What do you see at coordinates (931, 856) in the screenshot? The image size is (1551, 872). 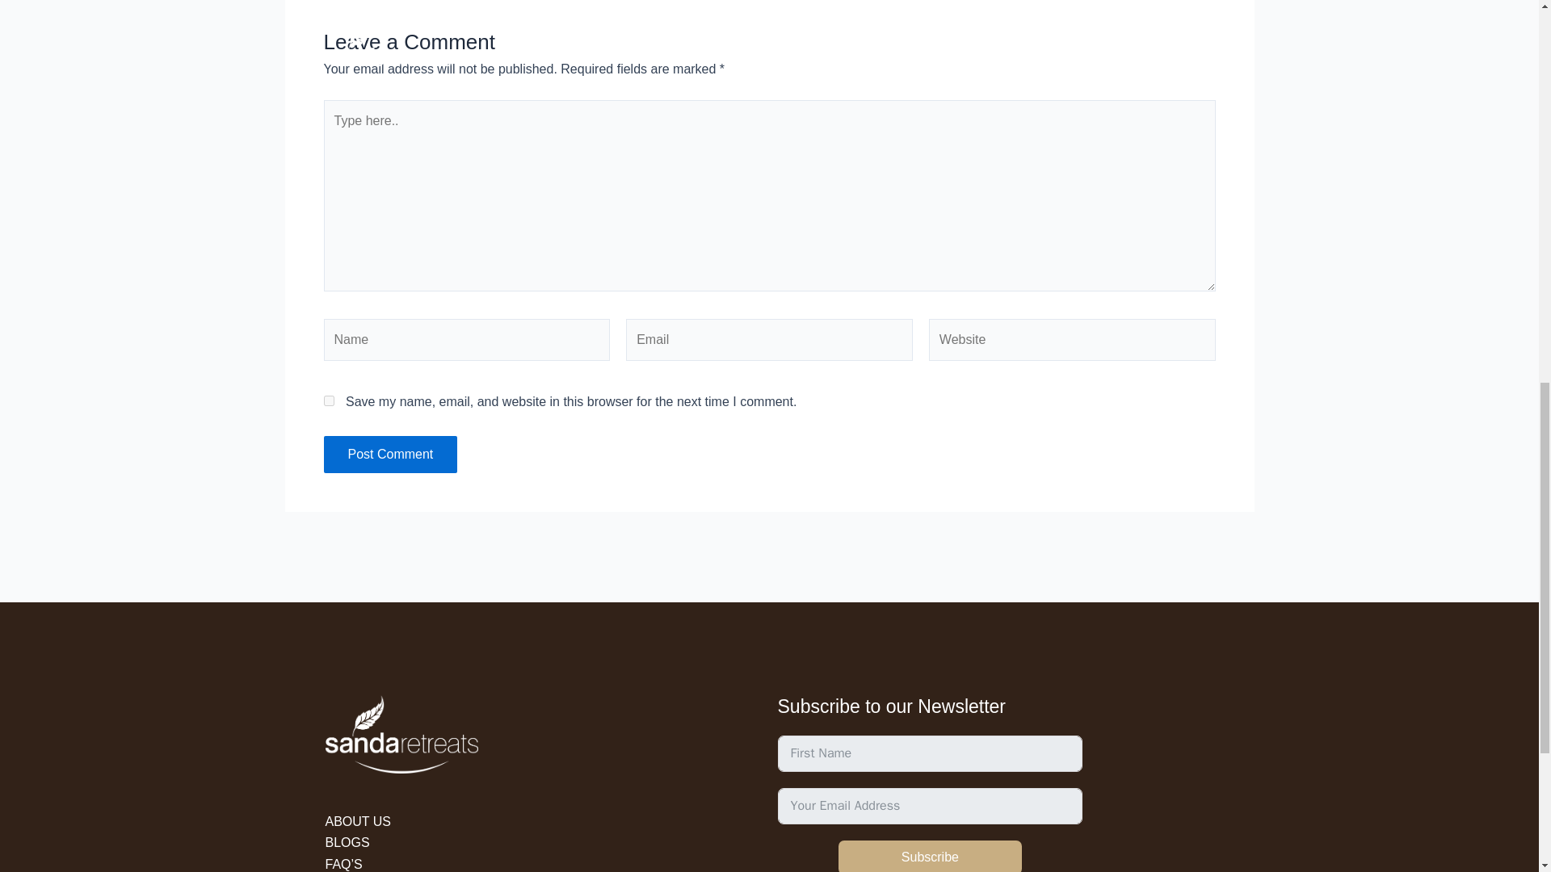 I see `Subscribe` at bounding box center [931, 856].